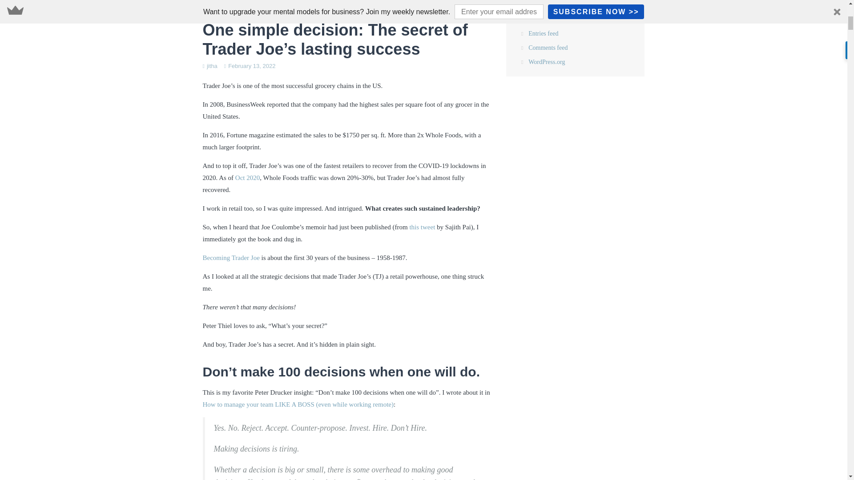 The height and width of the screenshot is (480, 854). I want to click on February 13, 2022, so click(251, 66).